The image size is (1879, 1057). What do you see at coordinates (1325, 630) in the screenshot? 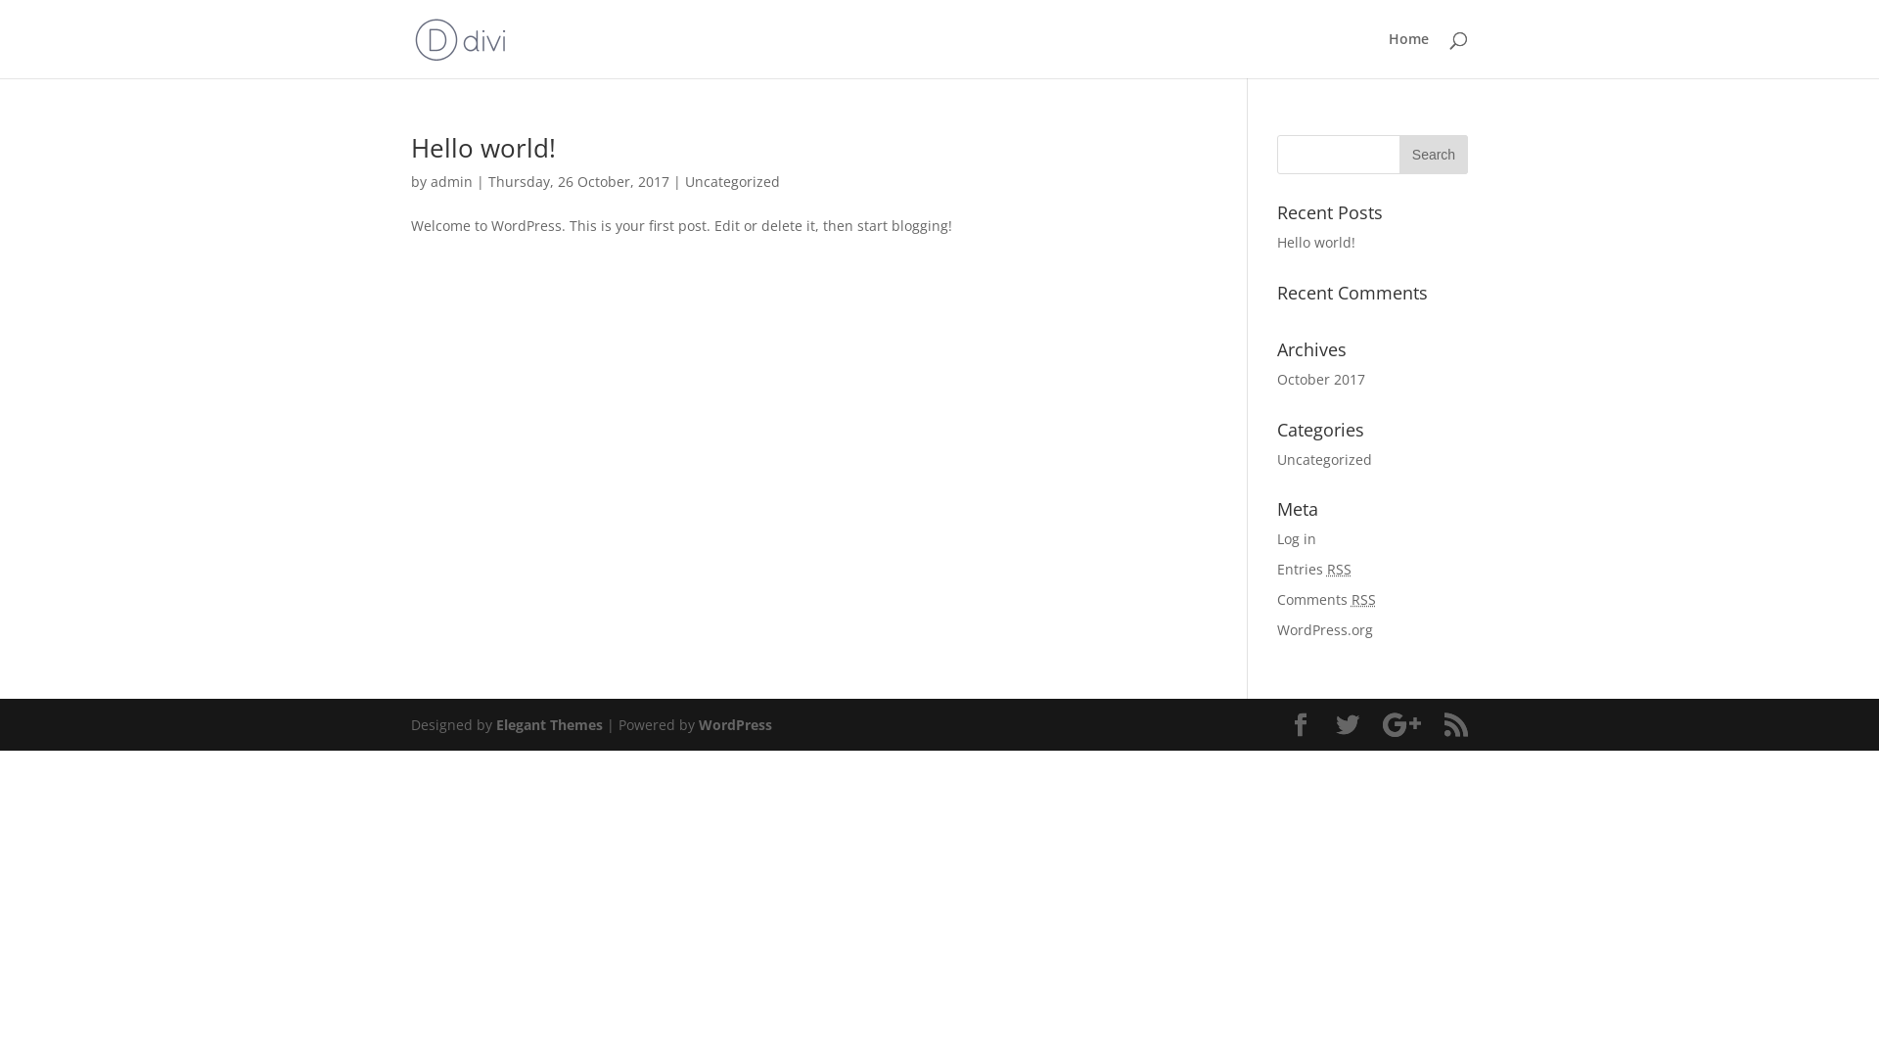
I see `WordPress.org` at bounding box center [1325, 630].